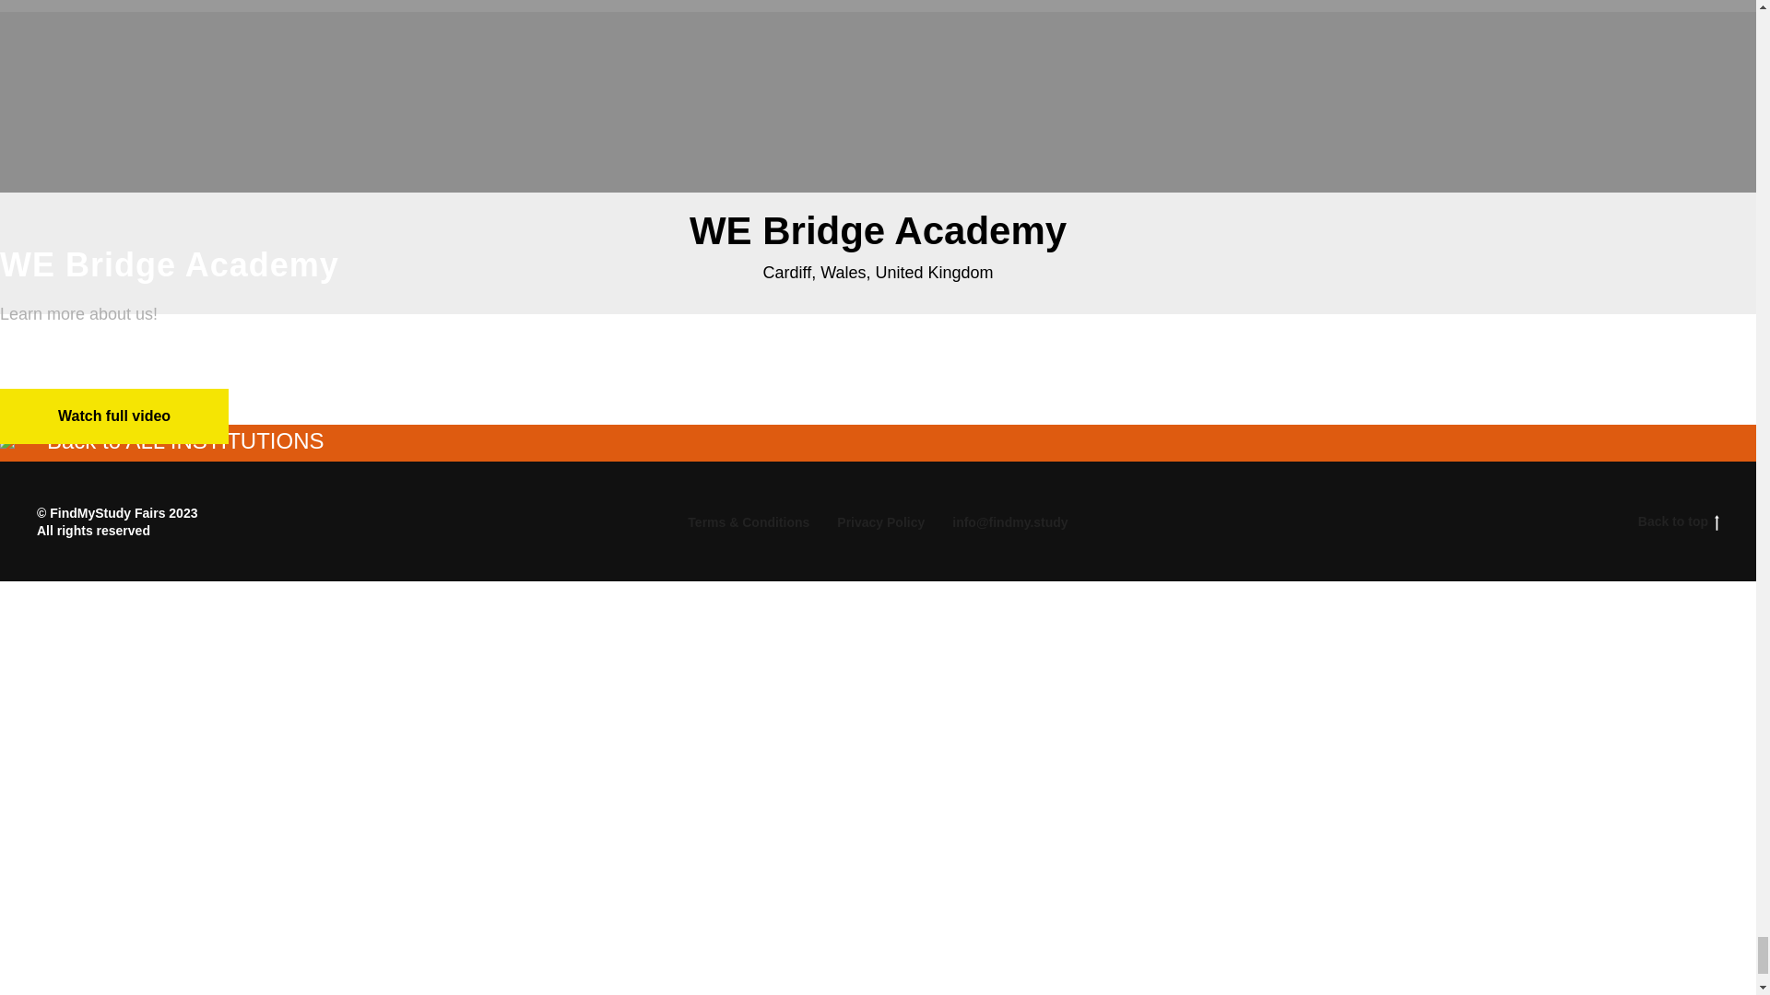  What do you see at coordinates (162, 443) in the screenshot?
I see `Back to ALL INSTITUTIONS` at bounding box center [162, 443].